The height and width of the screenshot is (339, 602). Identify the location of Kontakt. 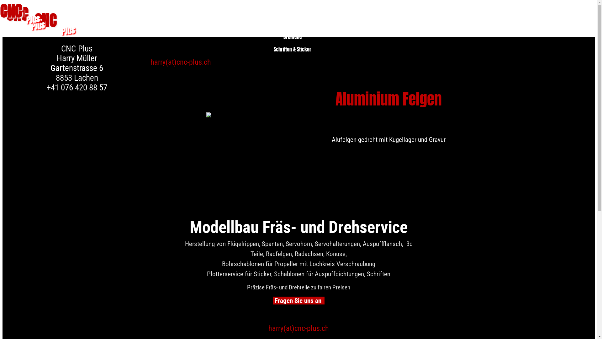
(335, 21).